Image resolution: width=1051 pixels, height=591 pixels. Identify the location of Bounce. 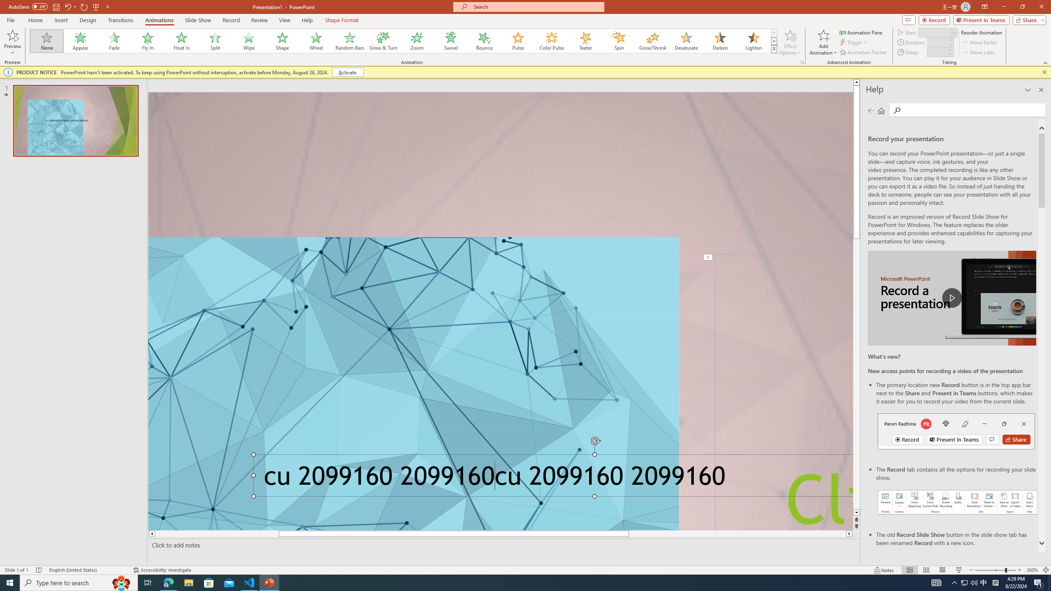
(484, 41).